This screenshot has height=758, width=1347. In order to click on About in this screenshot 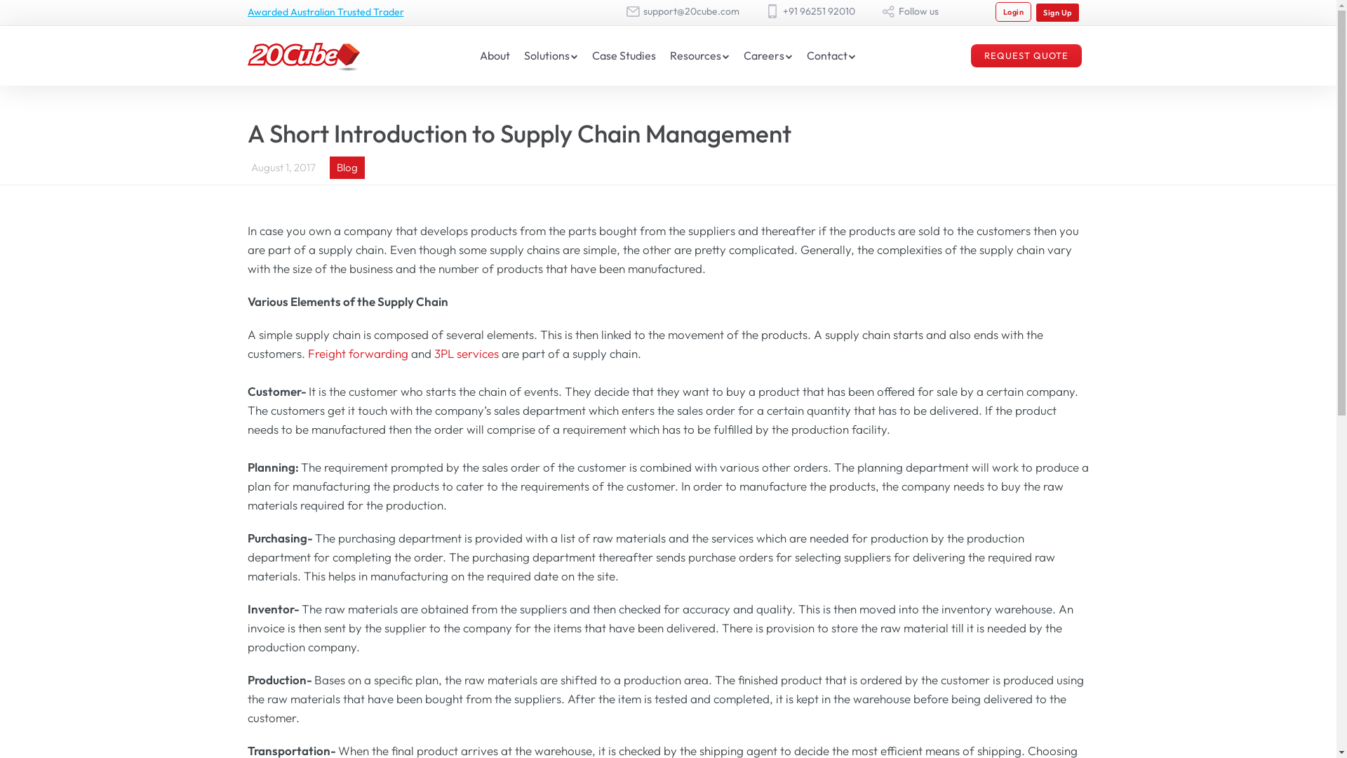, I will do `click(495, 56)`.